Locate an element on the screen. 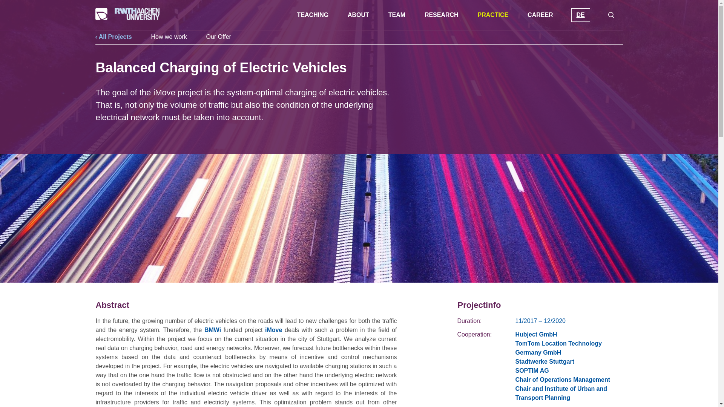 This screenshot has width=724, height=407. ABOUT is located at coordinates (358, 15).